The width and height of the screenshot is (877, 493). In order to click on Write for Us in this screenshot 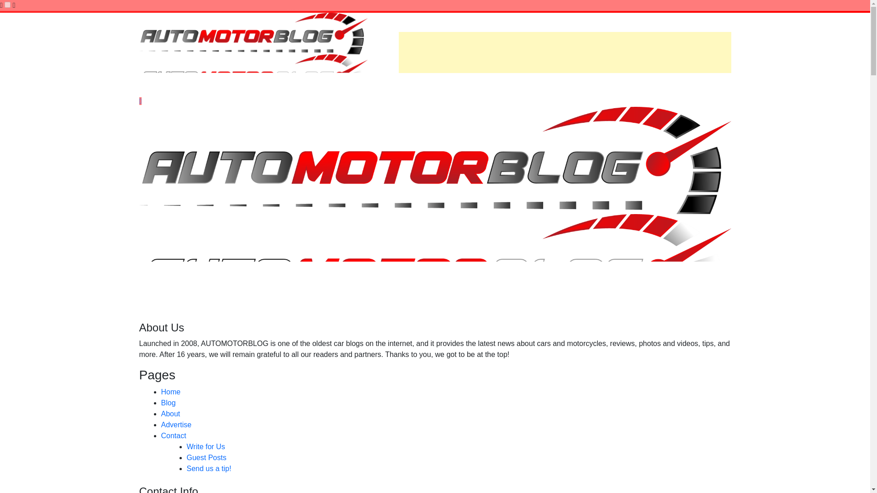, I will do `click(205, 446)`.